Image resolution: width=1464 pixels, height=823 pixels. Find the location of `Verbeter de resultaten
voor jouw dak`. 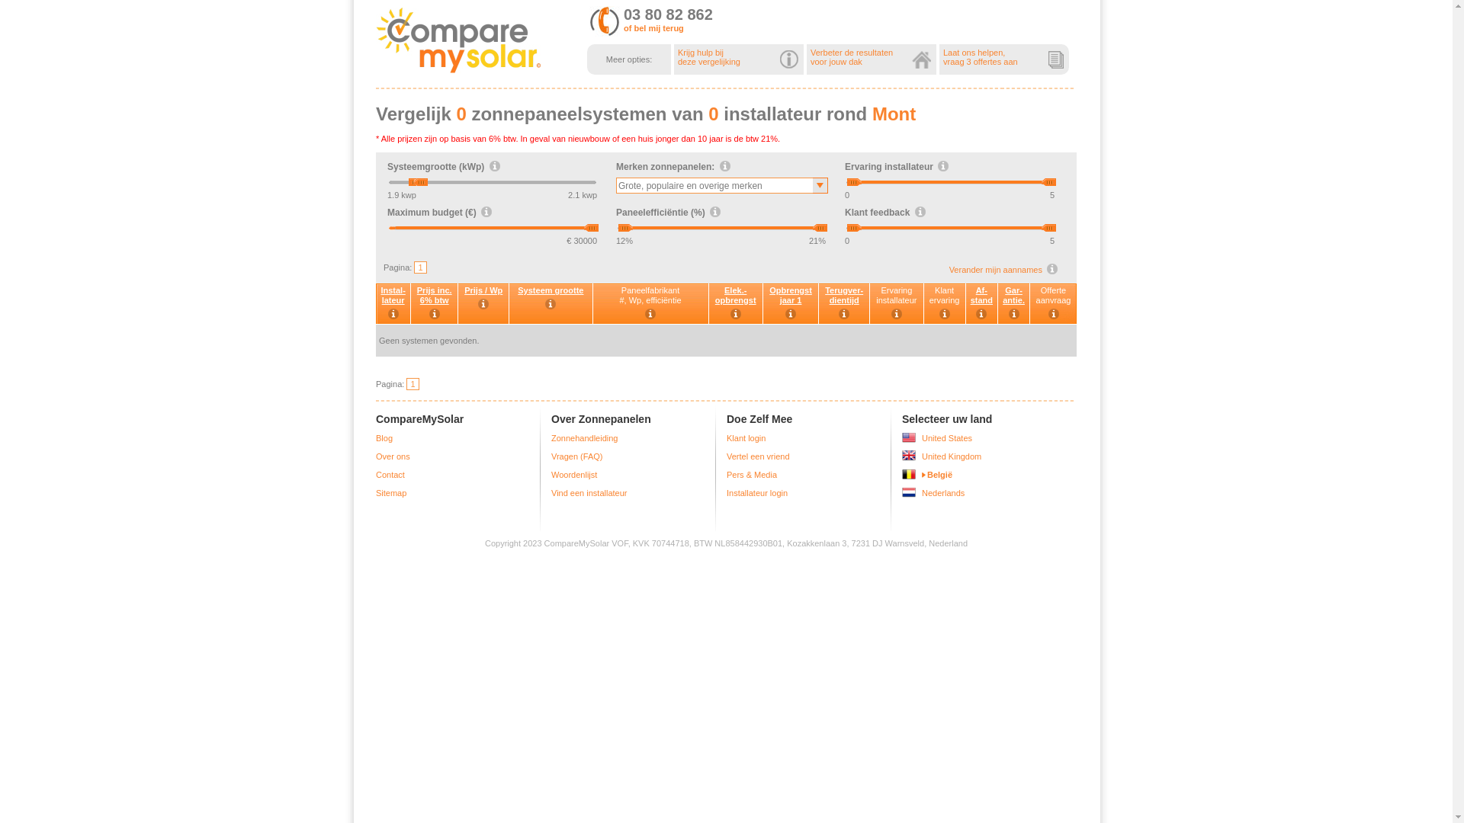

Verbeter de resultaten
voor jouw dak is located at coordinates (872, 57).